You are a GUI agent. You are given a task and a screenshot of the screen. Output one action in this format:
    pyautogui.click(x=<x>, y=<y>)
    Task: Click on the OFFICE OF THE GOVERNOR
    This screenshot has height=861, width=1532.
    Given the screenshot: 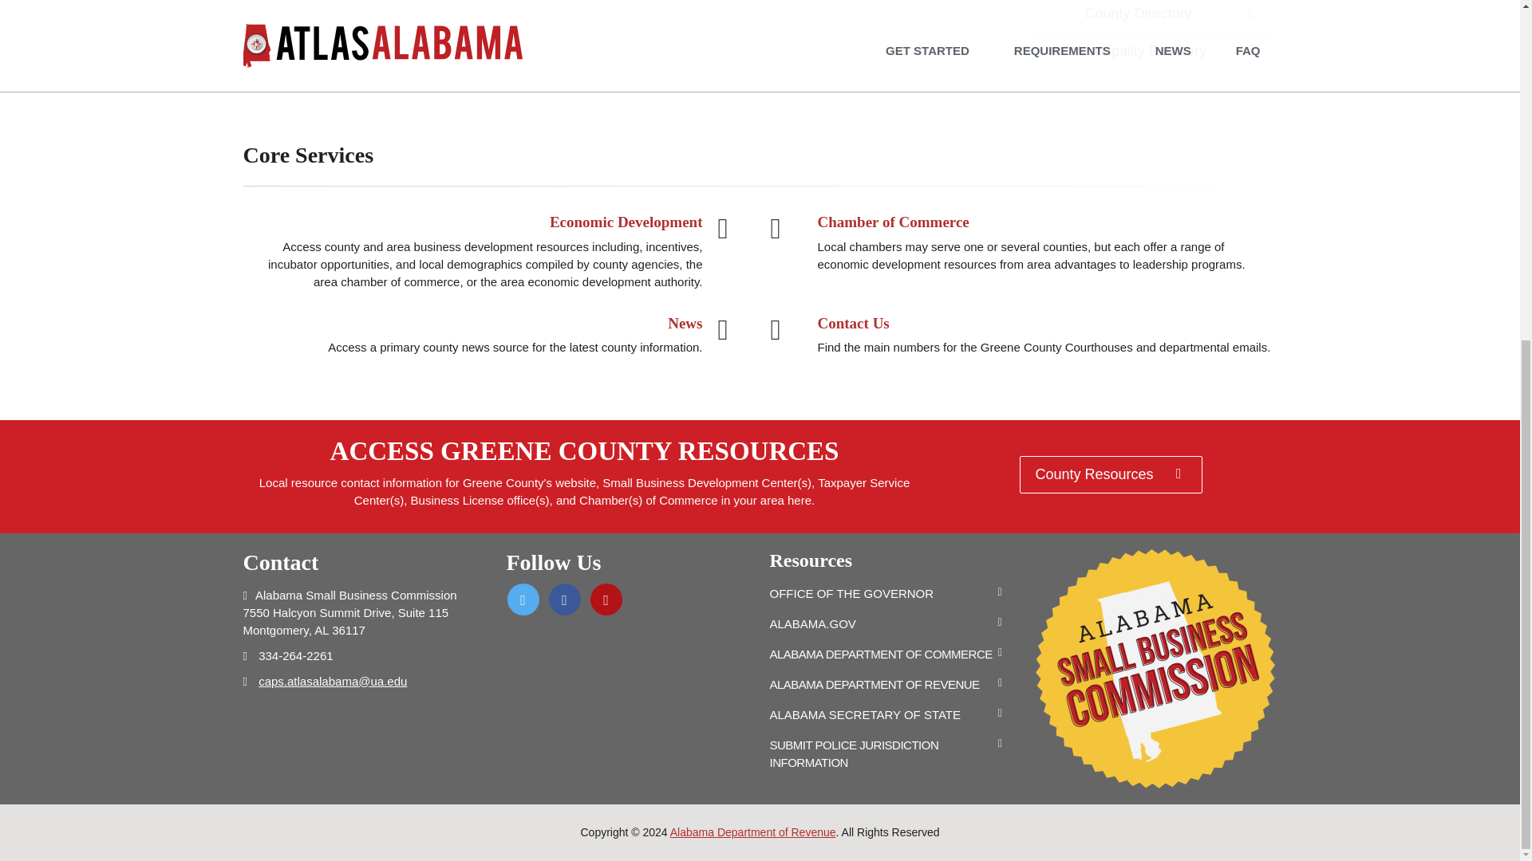 What is the action you would take?
    pyautogui.click(x=890, y=594)
    